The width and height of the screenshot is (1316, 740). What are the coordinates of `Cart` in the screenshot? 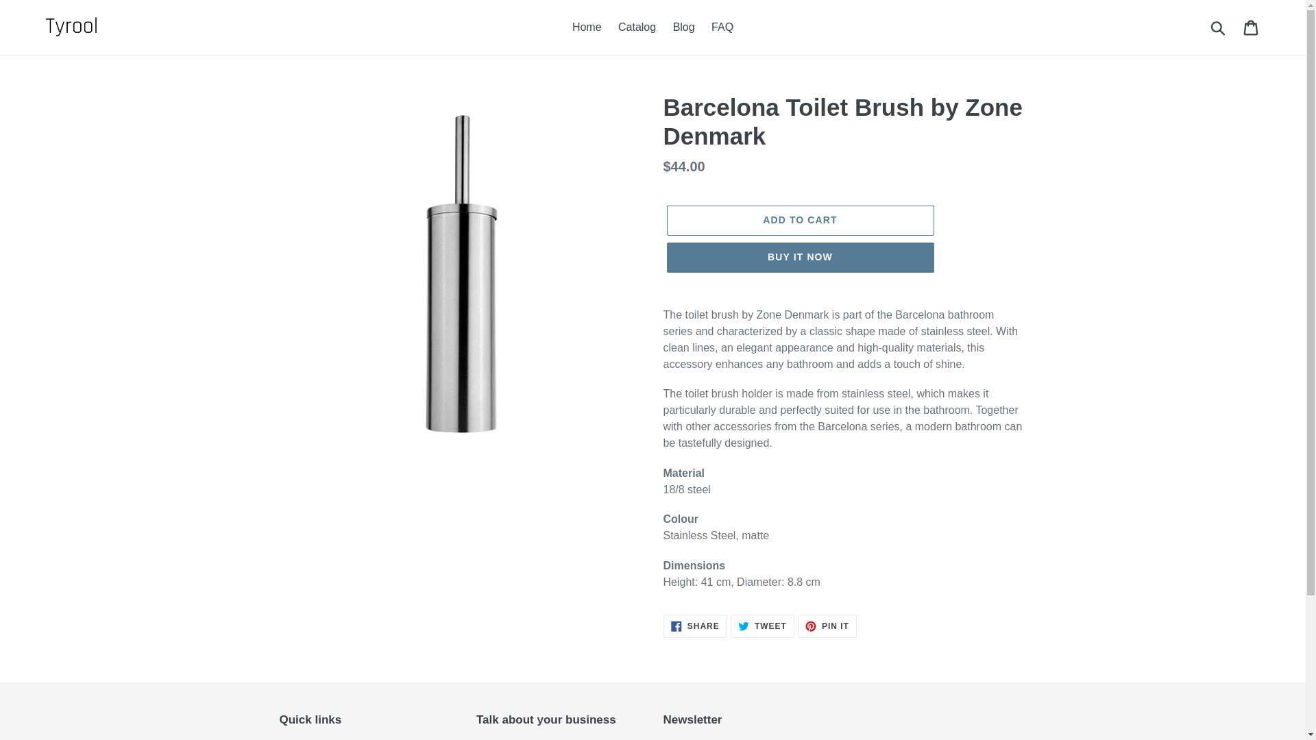 It's located at (587, 27).